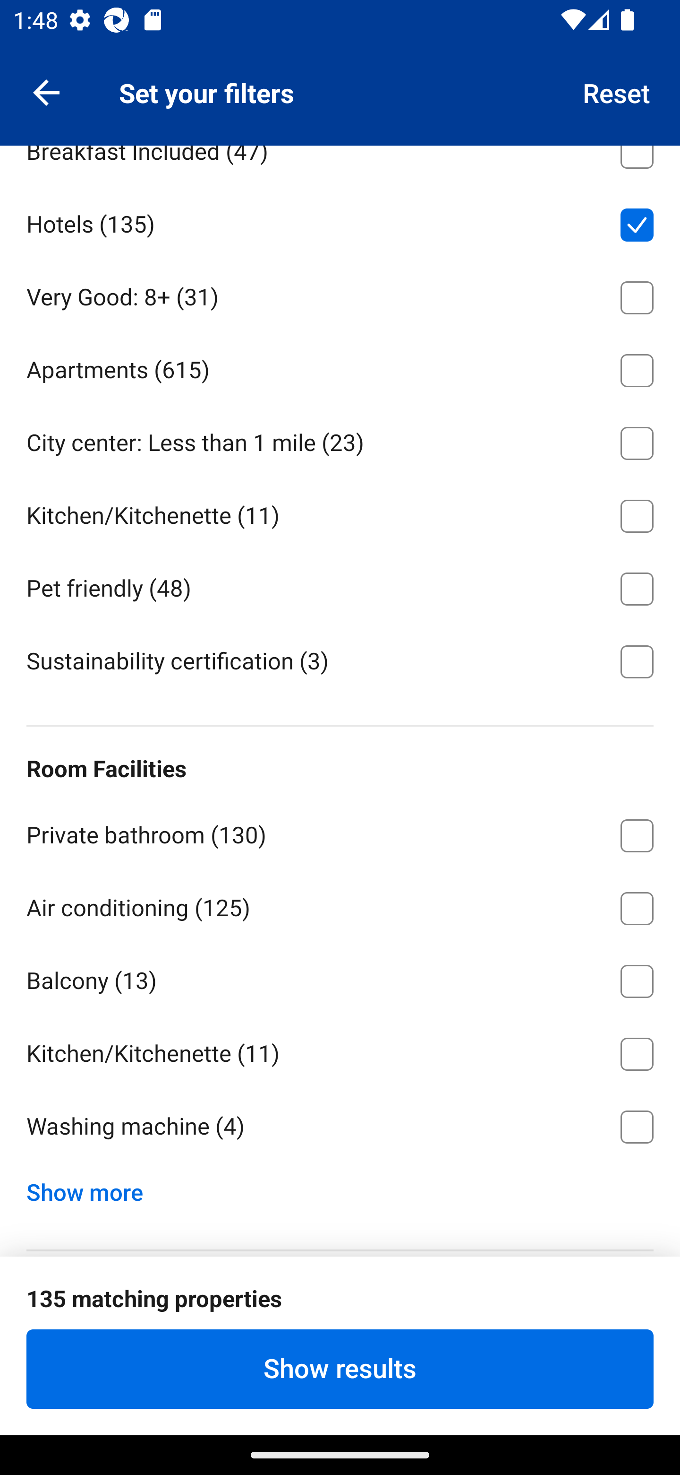 Image resolution: width=680 pixels, height=1475 pixels. Describe the element at coordinates (340, 905) in the screenshot. I see `Air conditioning ⁦(125)` at that location.